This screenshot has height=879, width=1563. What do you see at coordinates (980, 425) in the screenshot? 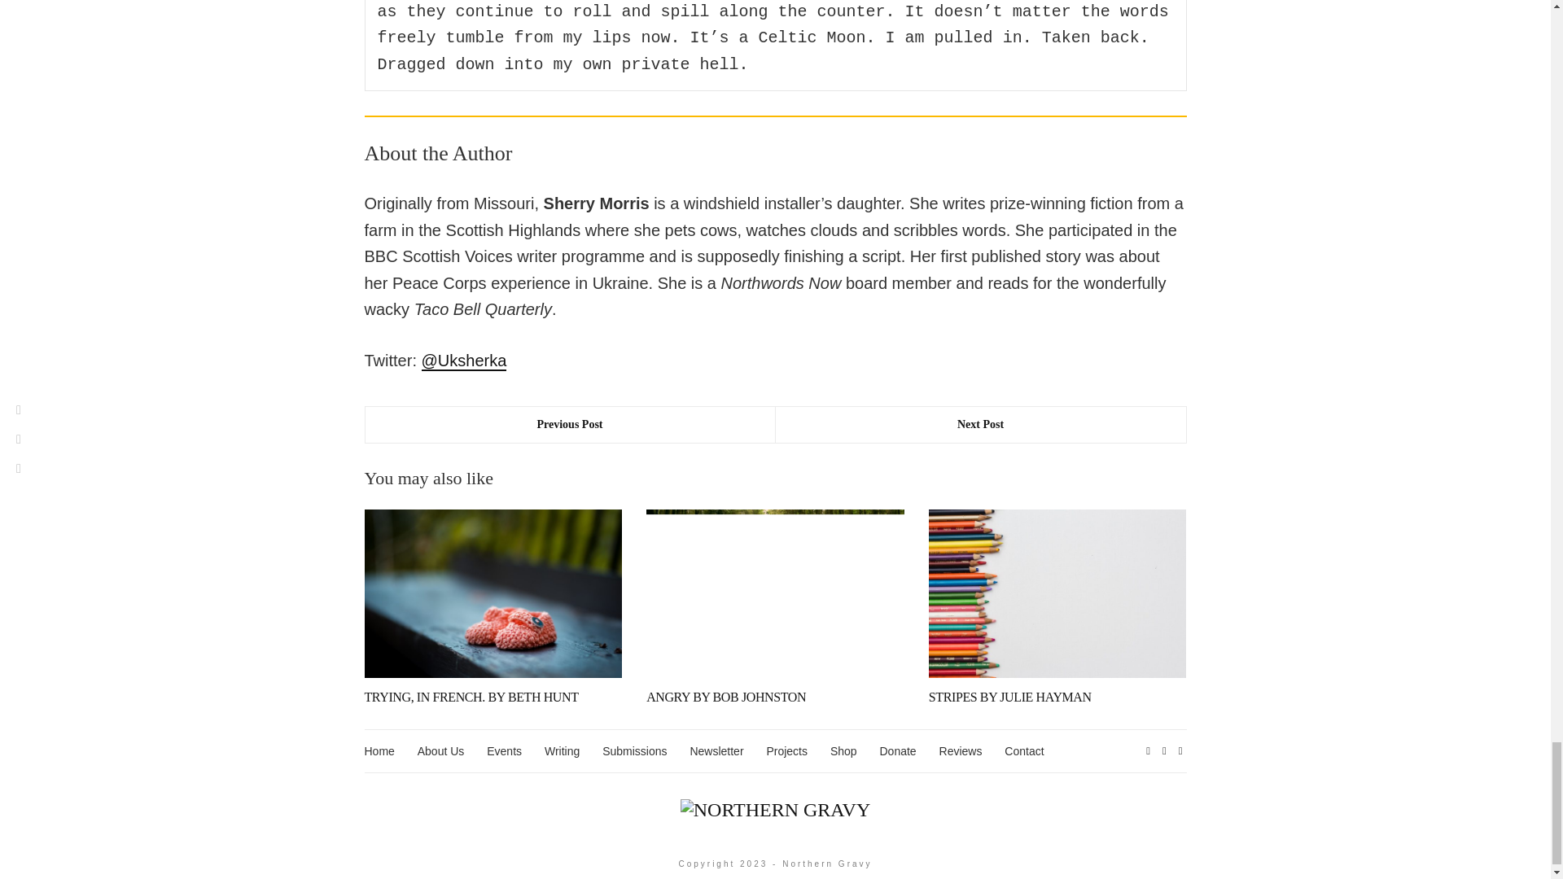
I see `Next Post` at bounding box center [980, 425].